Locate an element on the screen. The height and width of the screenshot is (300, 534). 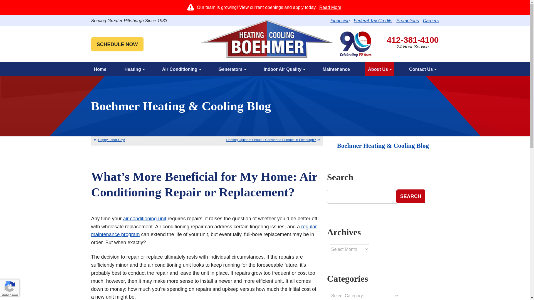
Read More is located at coordinates (330, 7).